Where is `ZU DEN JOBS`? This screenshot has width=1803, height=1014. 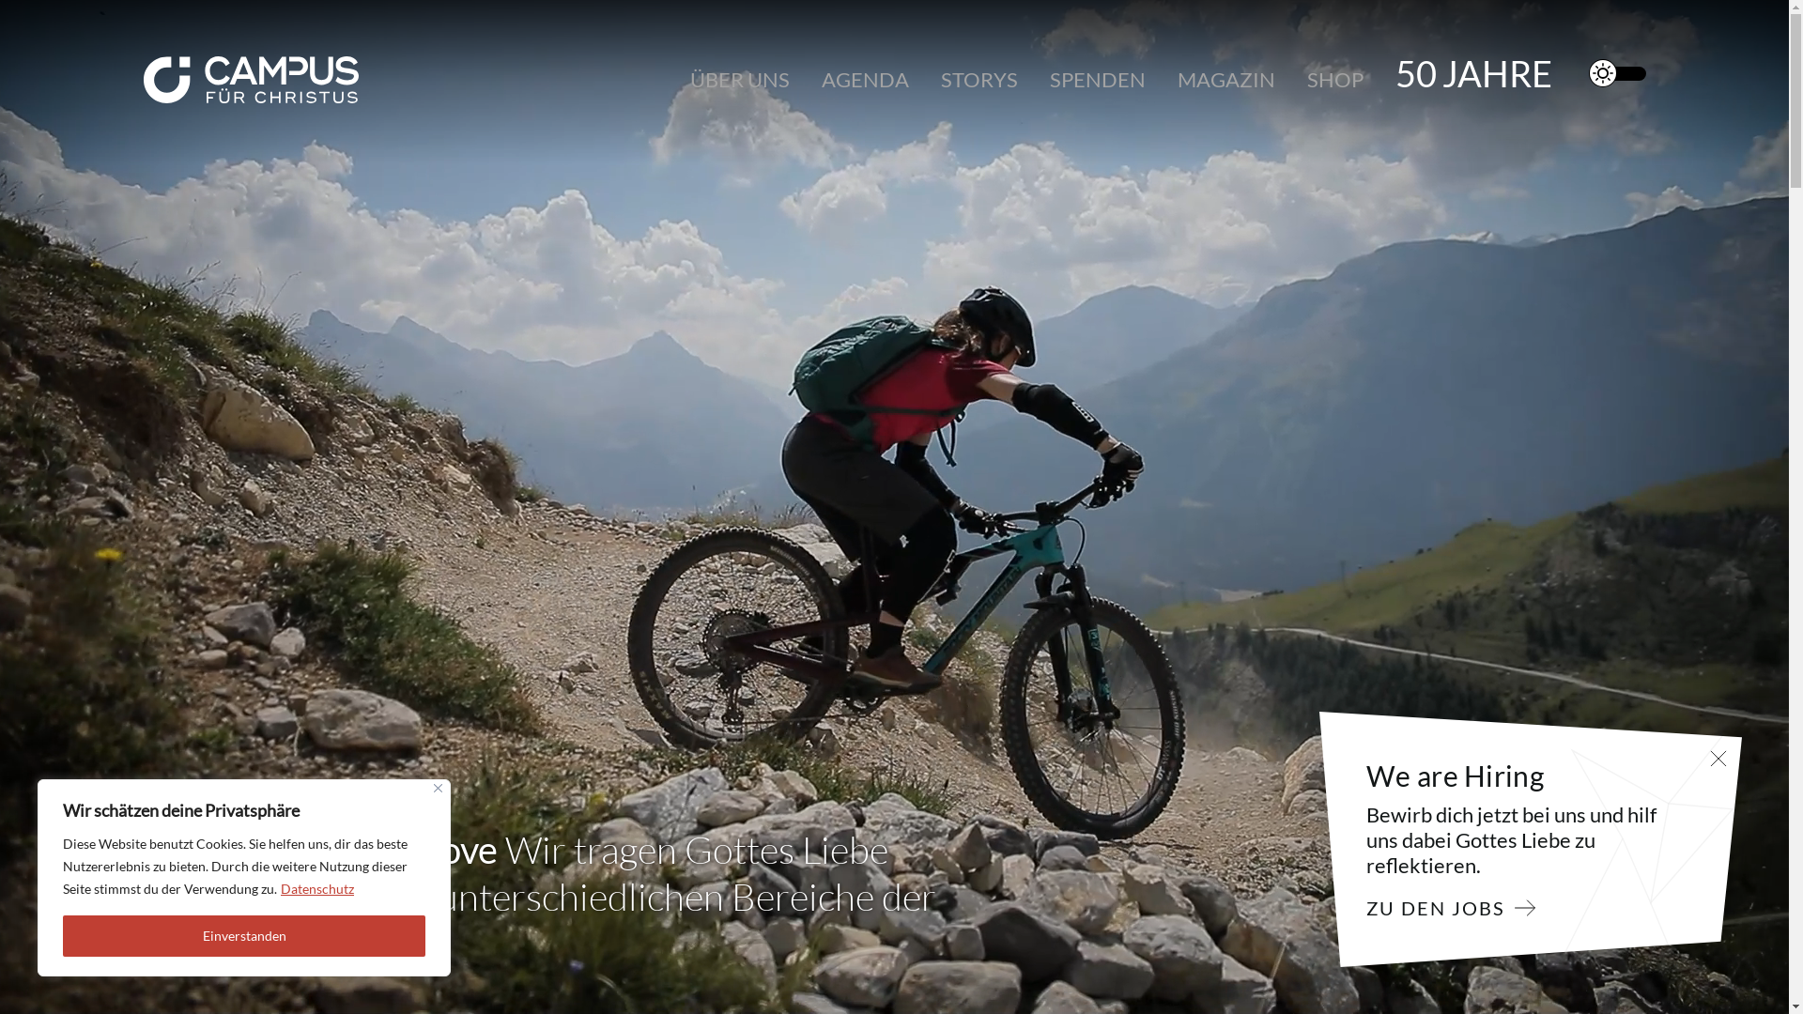 ZU DEN JOBS is located at coordinates (1441, 909).